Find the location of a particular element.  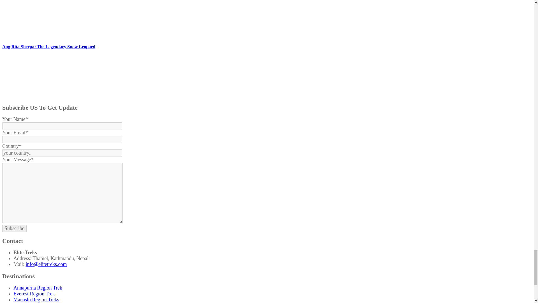

Ang Rita Sherpa: The Legendary Snow Leopard is located at coordinates (44, 95).